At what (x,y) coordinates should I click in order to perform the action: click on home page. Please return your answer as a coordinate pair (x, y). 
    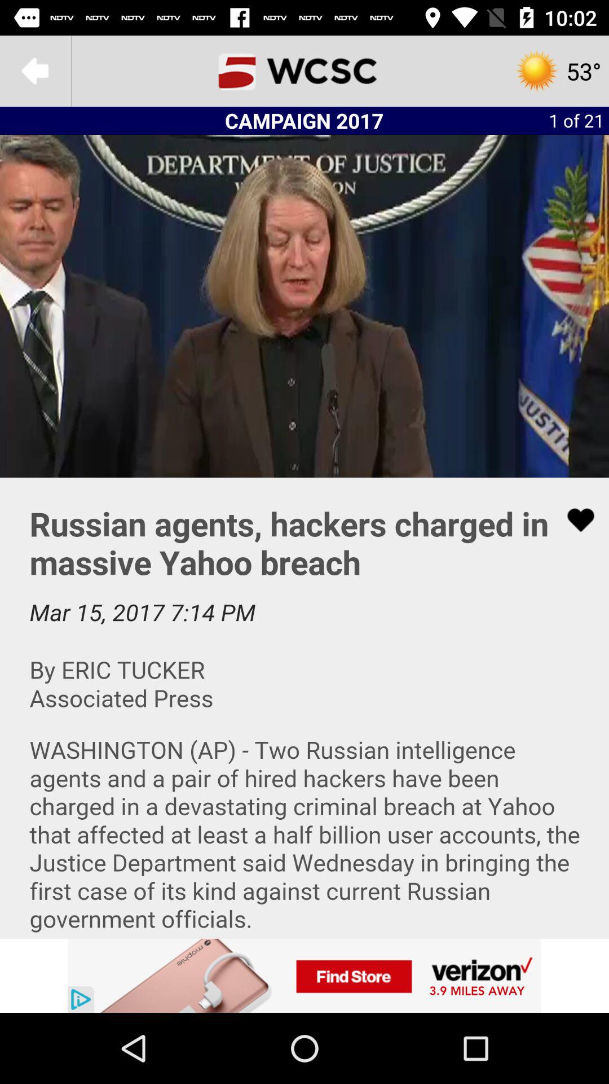
    Looking at the image, I should click on (304, 71).